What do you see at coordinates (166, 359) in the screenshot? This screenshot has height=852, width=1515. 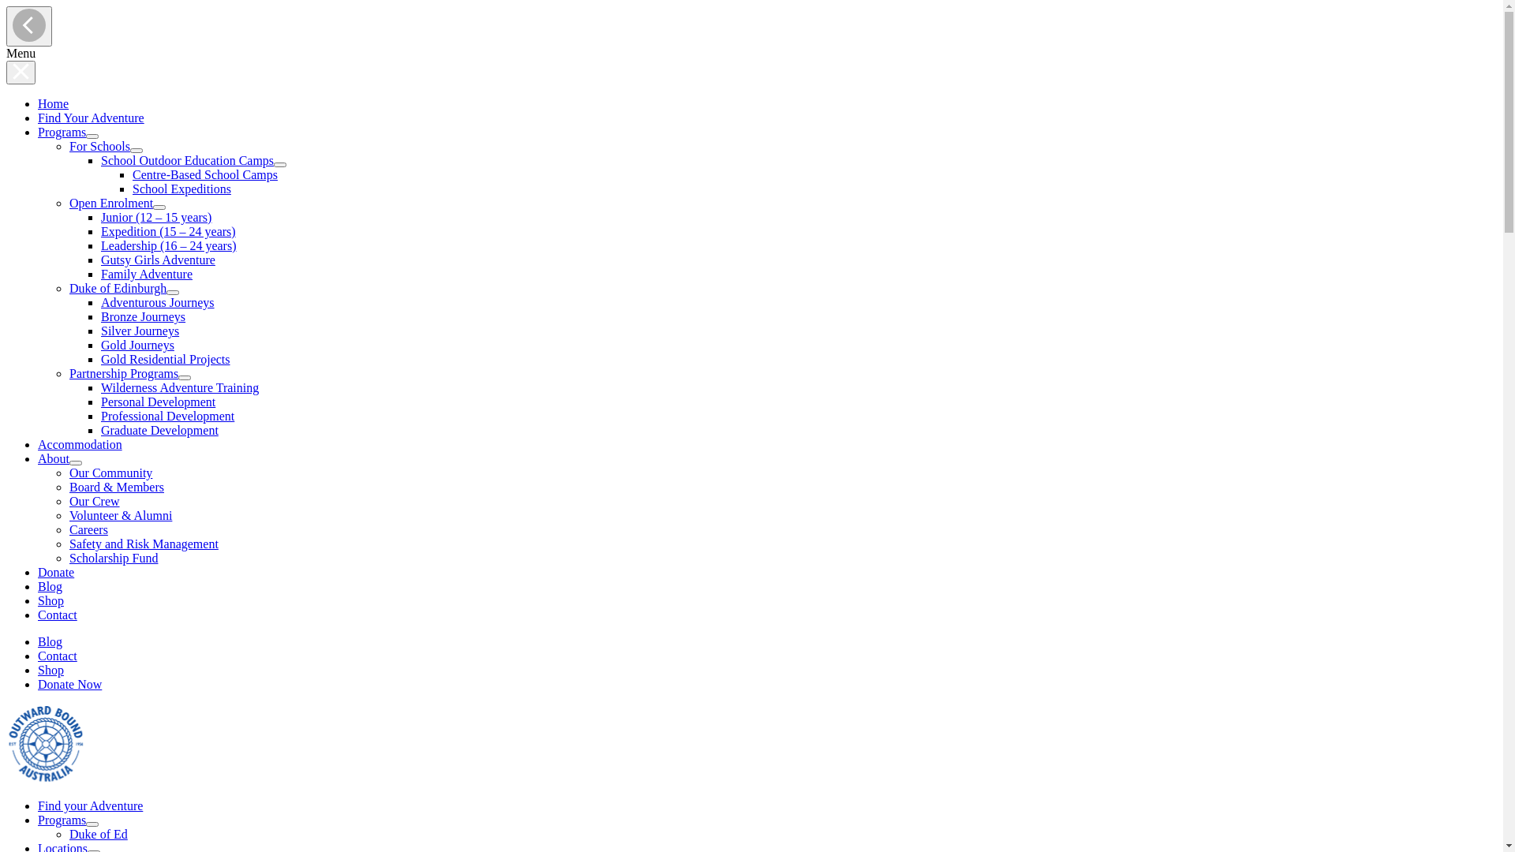 I see `Gold Residential Projects` at bounding box center [166, 359].